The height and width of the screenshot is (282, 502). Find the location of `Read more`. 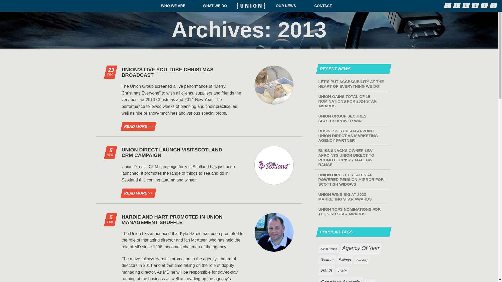

Read more is located at coordinates (137, 126).